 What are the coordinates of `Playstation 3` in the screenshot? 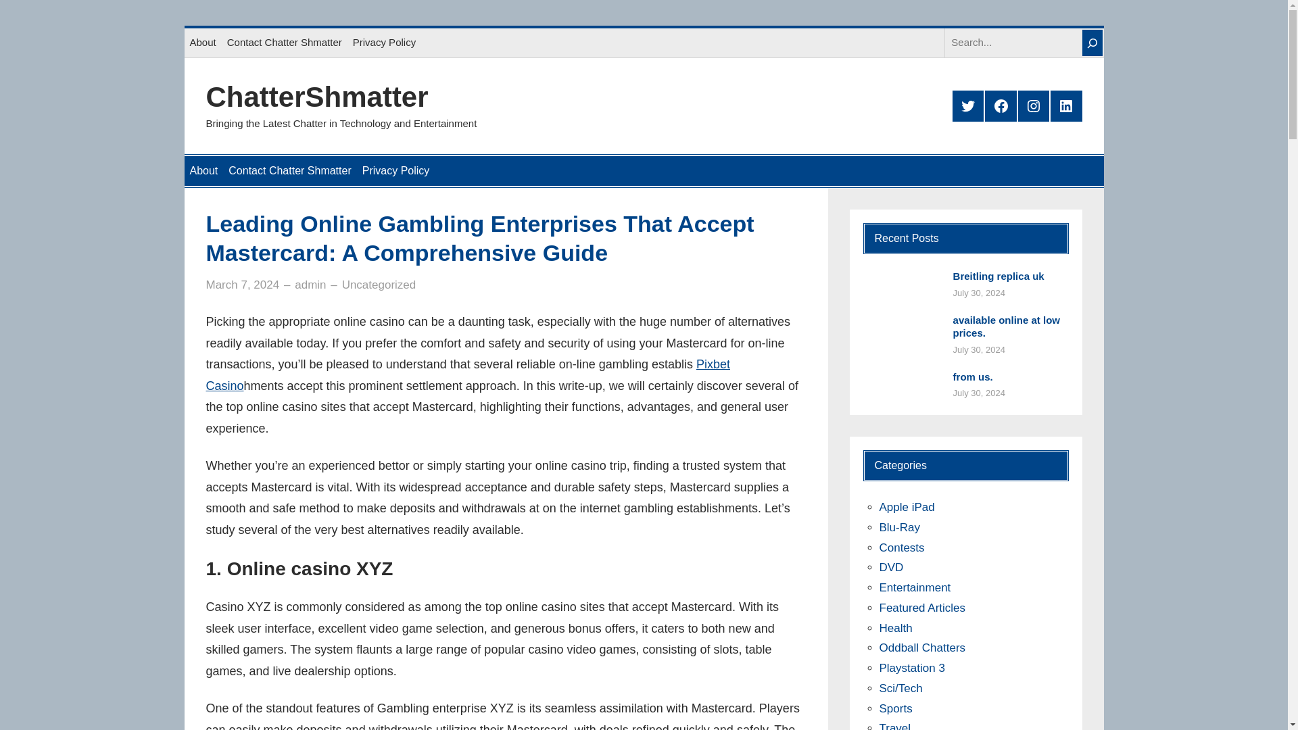 It's located at (911, 668).